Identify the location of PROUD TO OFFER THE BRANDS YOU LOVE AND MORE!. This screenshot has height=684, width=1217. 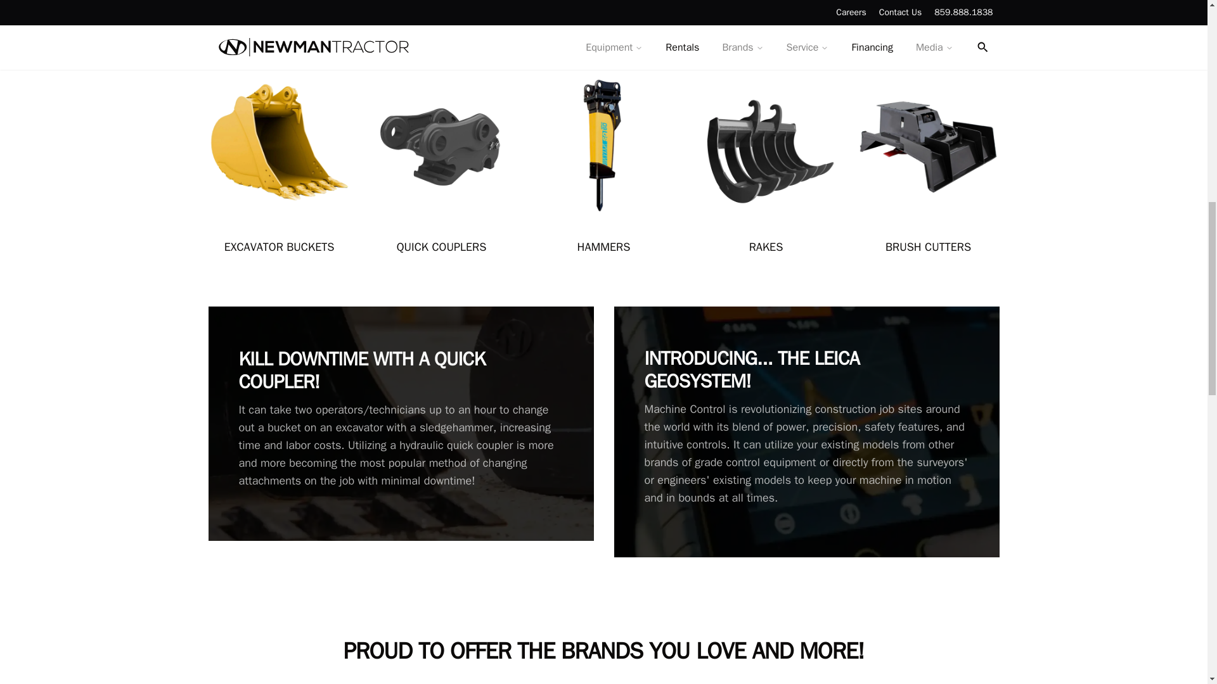
(603, 650).